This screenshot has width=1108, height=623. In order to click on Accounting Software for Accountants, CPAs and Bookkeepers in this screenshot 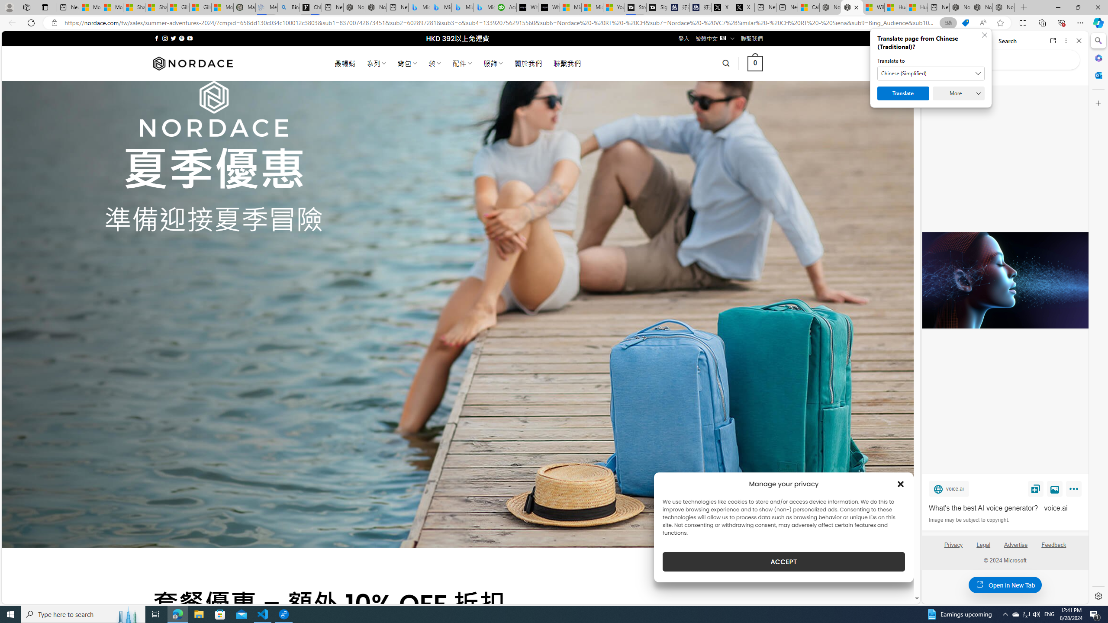, I will do `click(506, 7)`.